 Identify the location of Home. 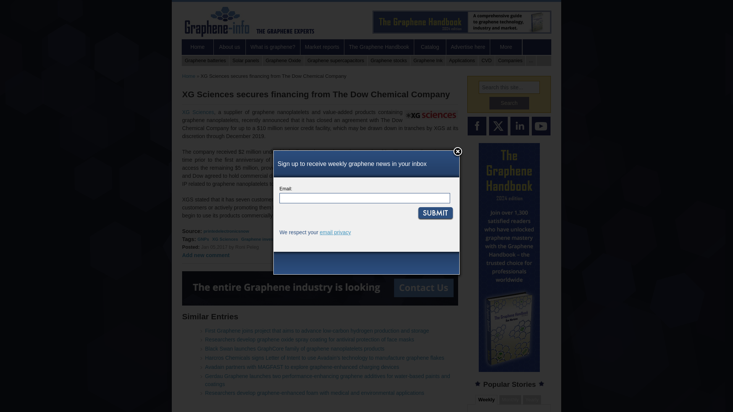
(189, 76).